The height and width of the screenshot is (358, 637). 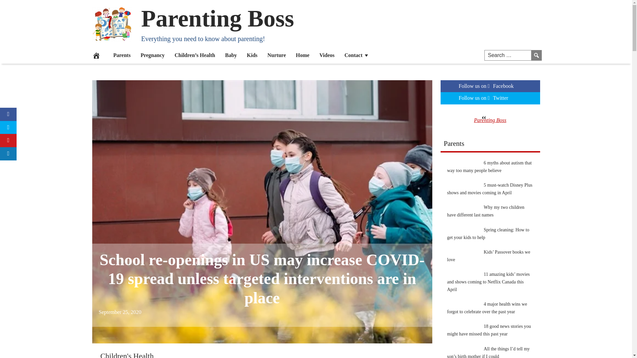 What do you see at coordinates (277, 55) in the screenshot?
I see `Nurture` at bounding box center [277, 55].